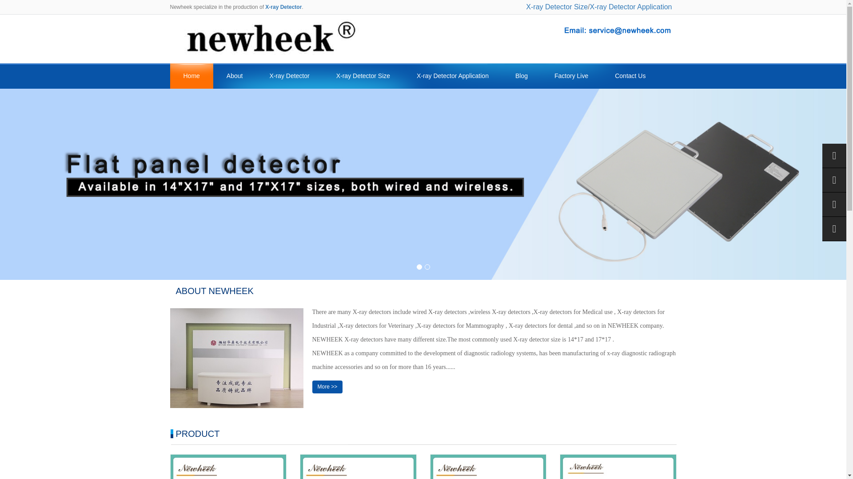 This screenshot has height=479, width=853. Describe the element at coordinates (419, 267) in the screenshot. I see `1` at that location.